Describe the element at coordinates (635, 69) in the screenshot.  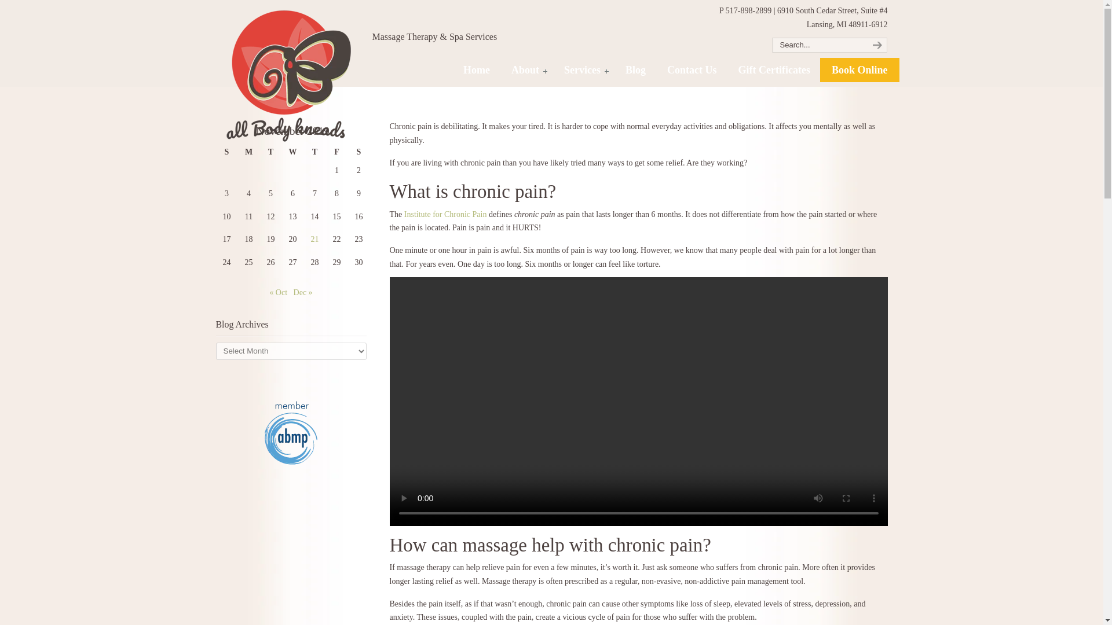
I see `Blog` at that location.